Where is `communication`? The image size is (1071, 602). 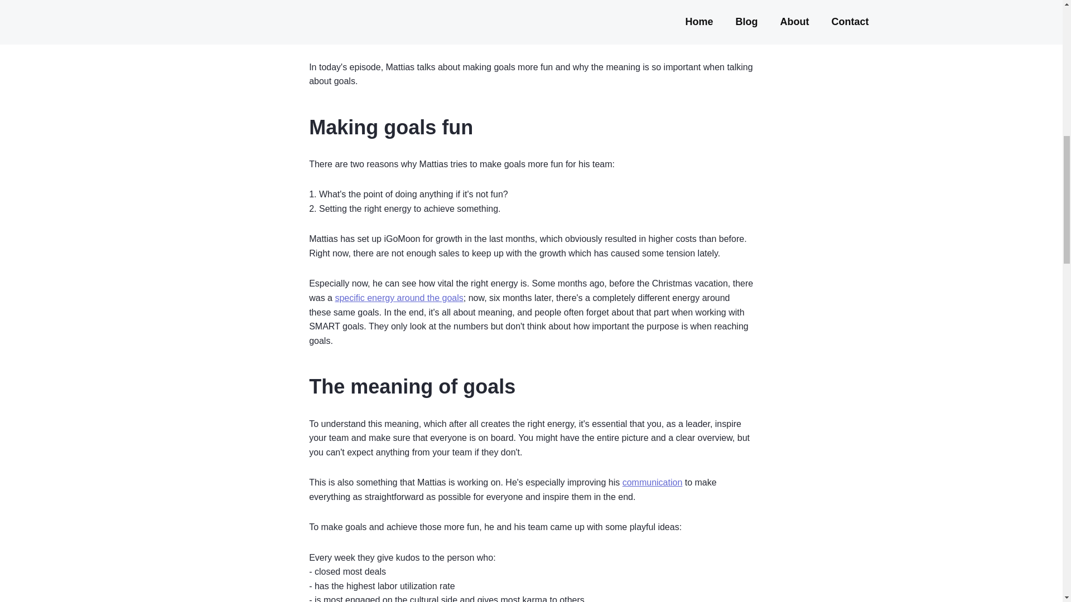
communication is located at coordinates (653, 482).